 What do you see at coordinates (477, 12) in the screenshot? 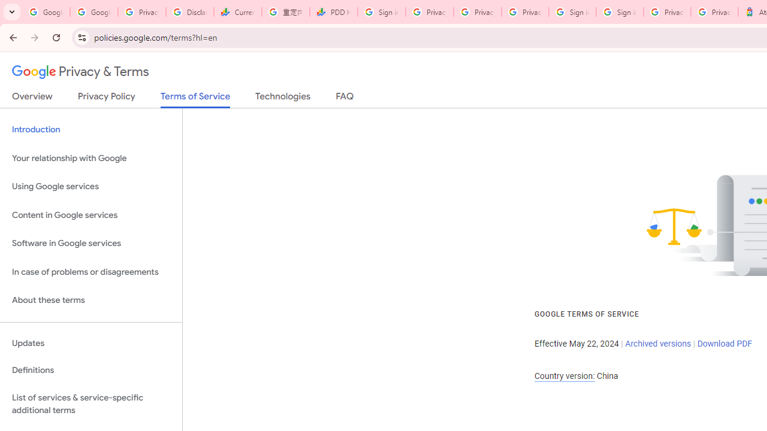
I see `Privacy Checkup` at bounding box center [477, 12].